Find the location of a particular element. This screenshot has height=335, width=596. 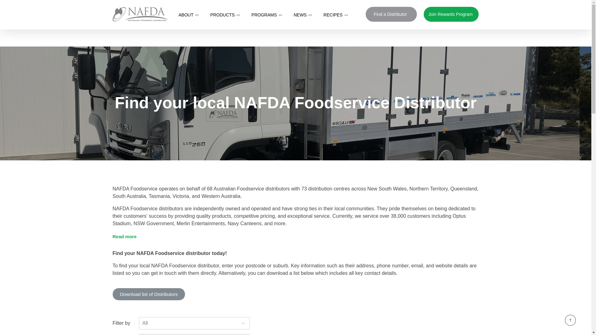

Contact is located at coordinates (418, 8).